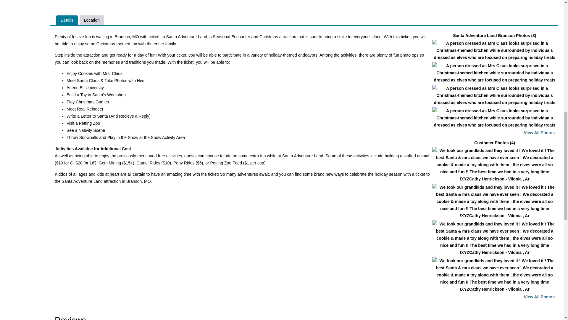 Image resolution: width=568 pixels, height=320 pixels. Describe the element at coordinates (539, 132) in the screenshot. I see `View All Photos` at that location.